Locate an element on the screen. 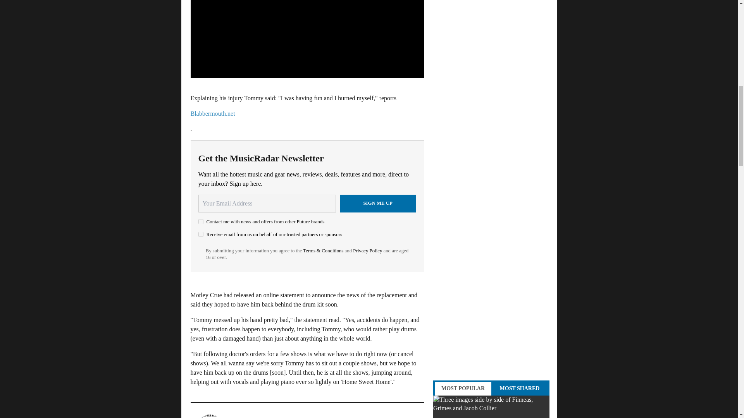  on is located at coordinates (201, 235).